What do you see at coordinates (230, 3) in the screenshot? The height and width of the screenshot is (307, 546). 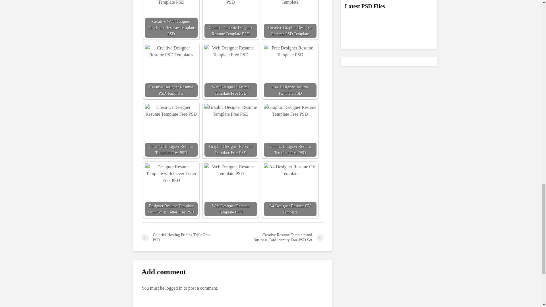 I see `Creative Graphic Designer Resume Template PSD` at bounding box center [230, 3].